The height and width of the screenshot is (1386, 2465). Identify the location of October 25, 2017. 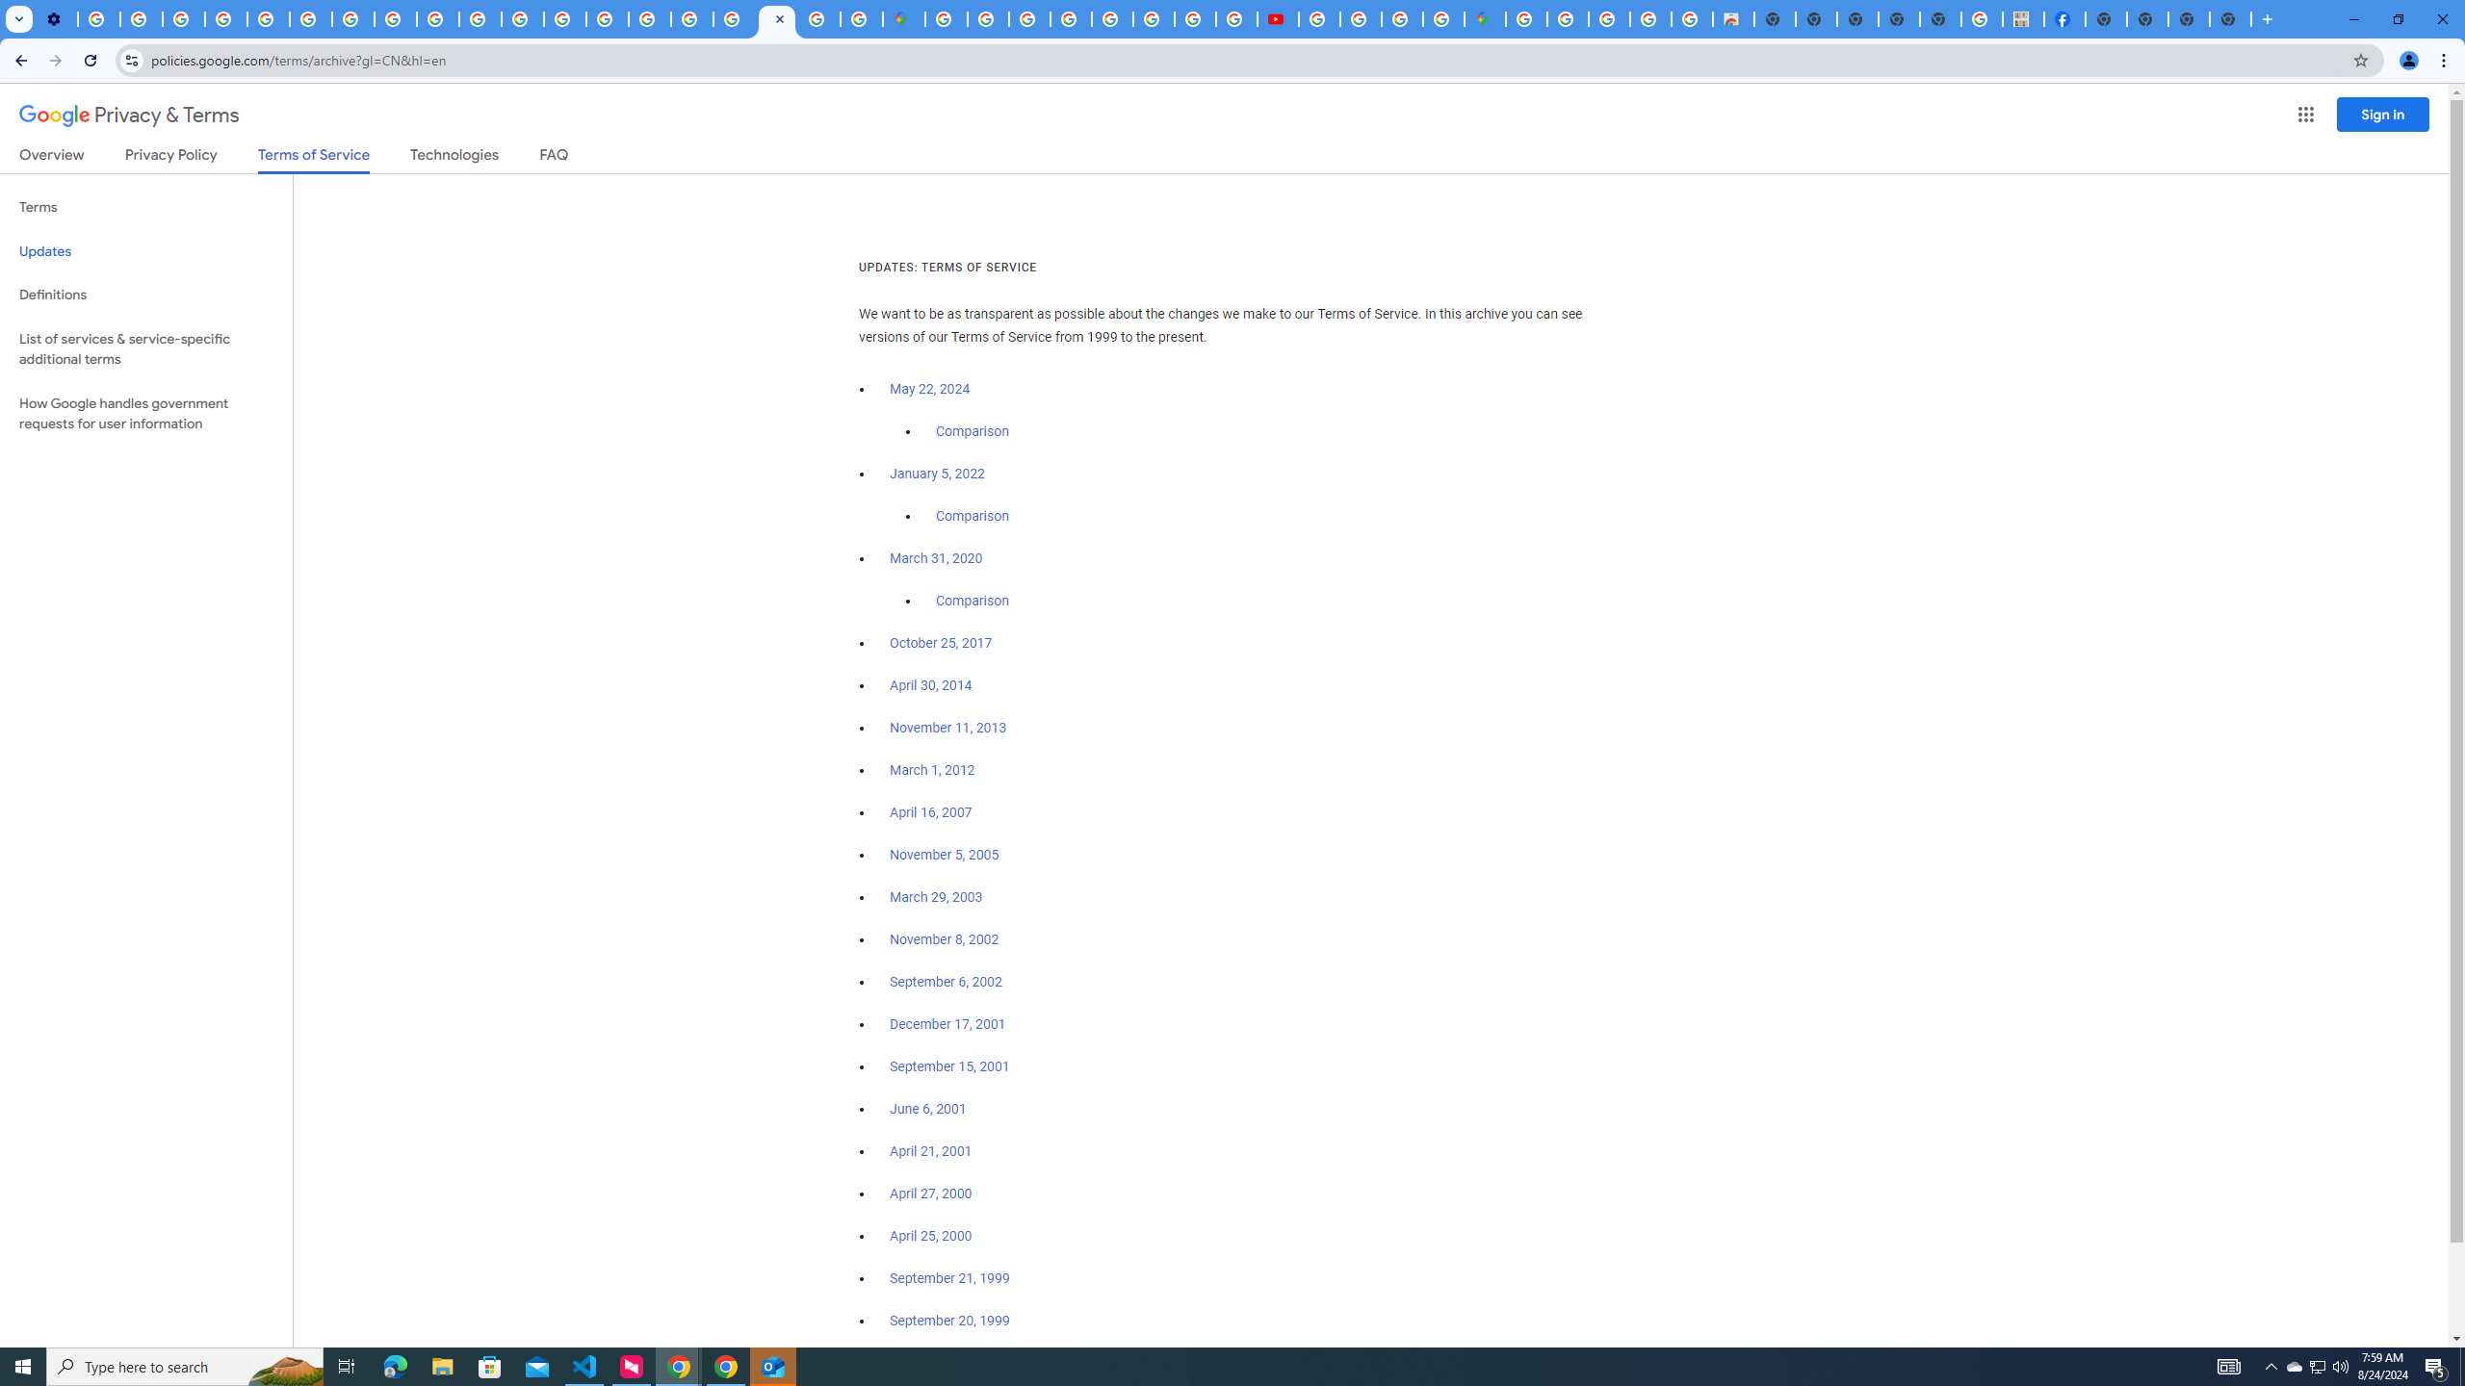
(942, 643).